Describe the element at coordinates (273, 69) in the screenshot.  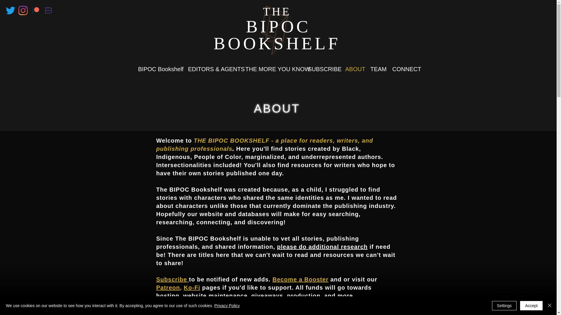
I see `THE MORE YOU KNOW` at that location.